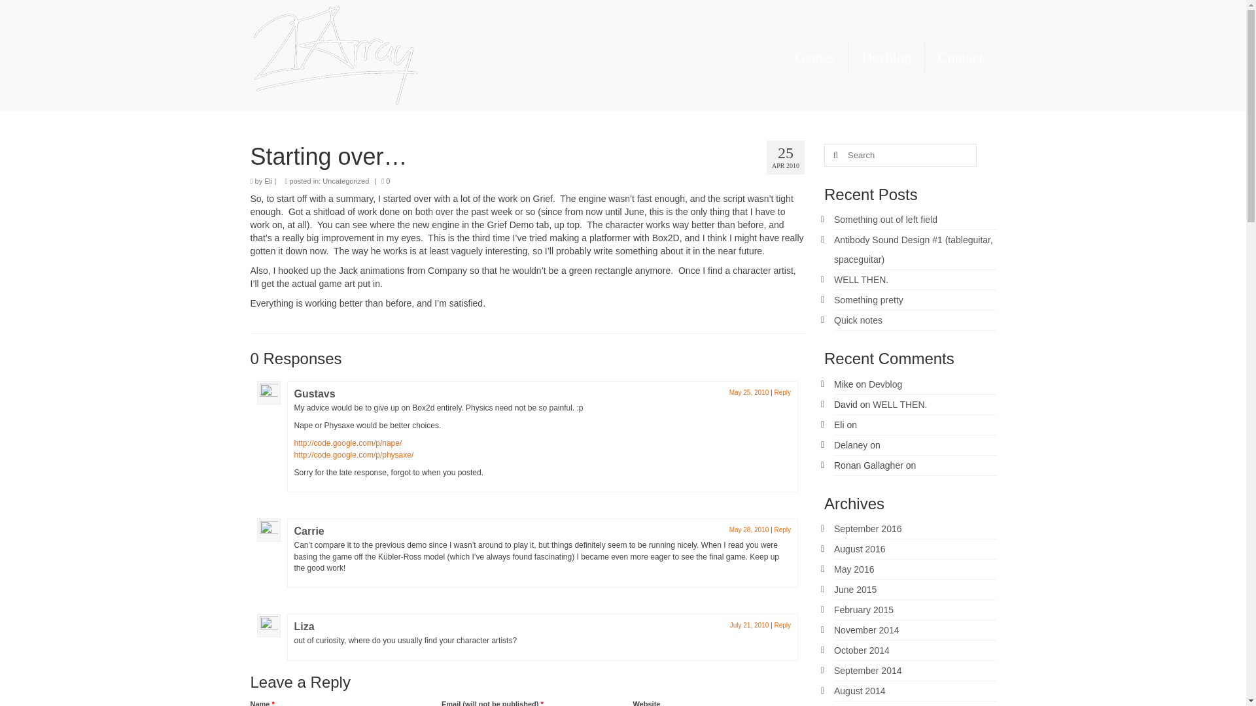 The height and width of the screenshot is (706, 1256). I want to click on Contact, so click(960, 58).